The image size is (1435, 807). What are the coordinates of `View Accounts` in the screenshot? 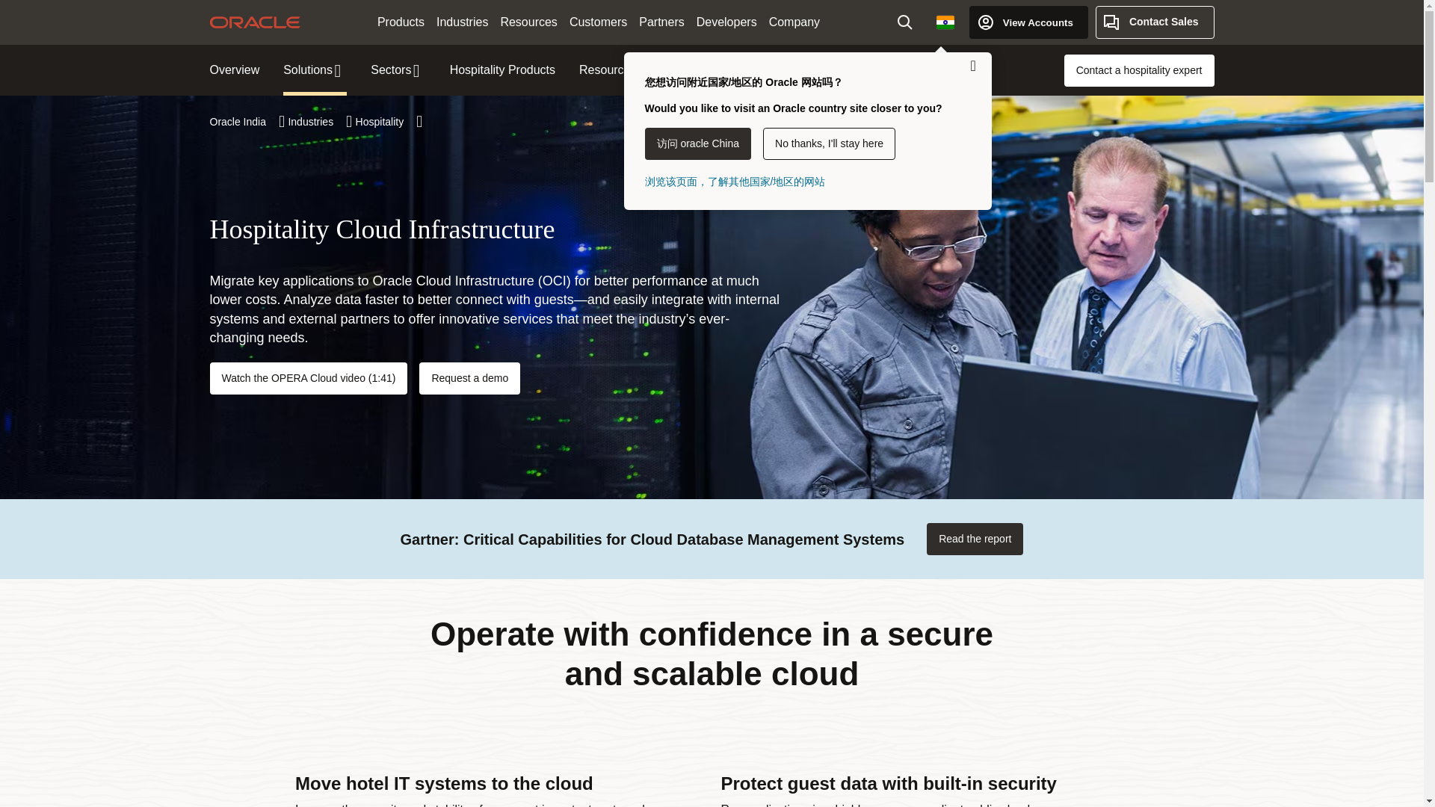 It's located at (1028, 22).